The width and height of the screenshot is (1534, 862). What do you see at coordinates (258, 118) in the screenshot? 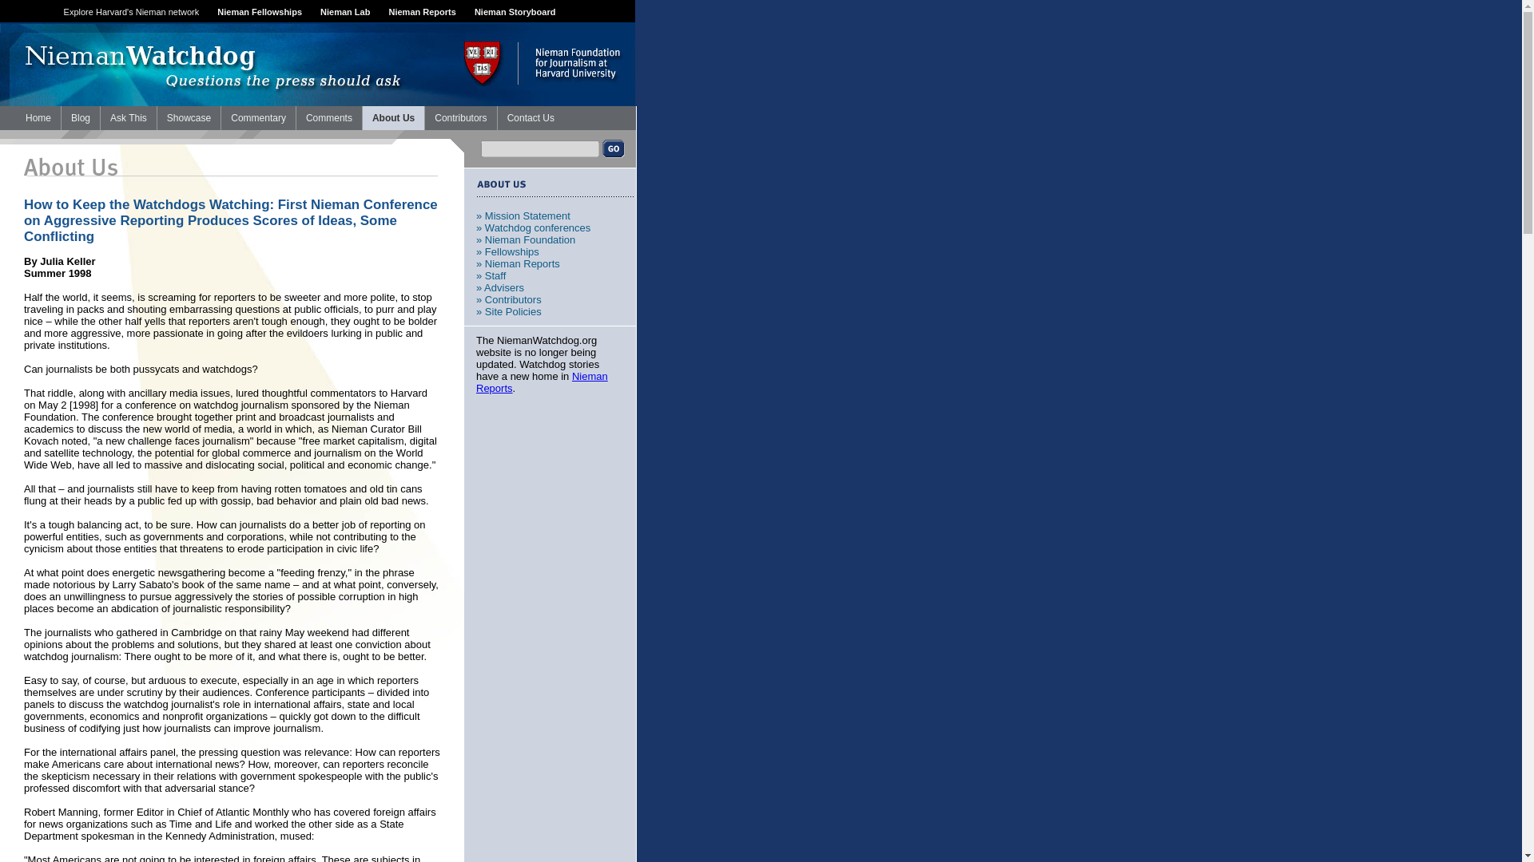
I see `Commentary` at bounding box center [258, 118].